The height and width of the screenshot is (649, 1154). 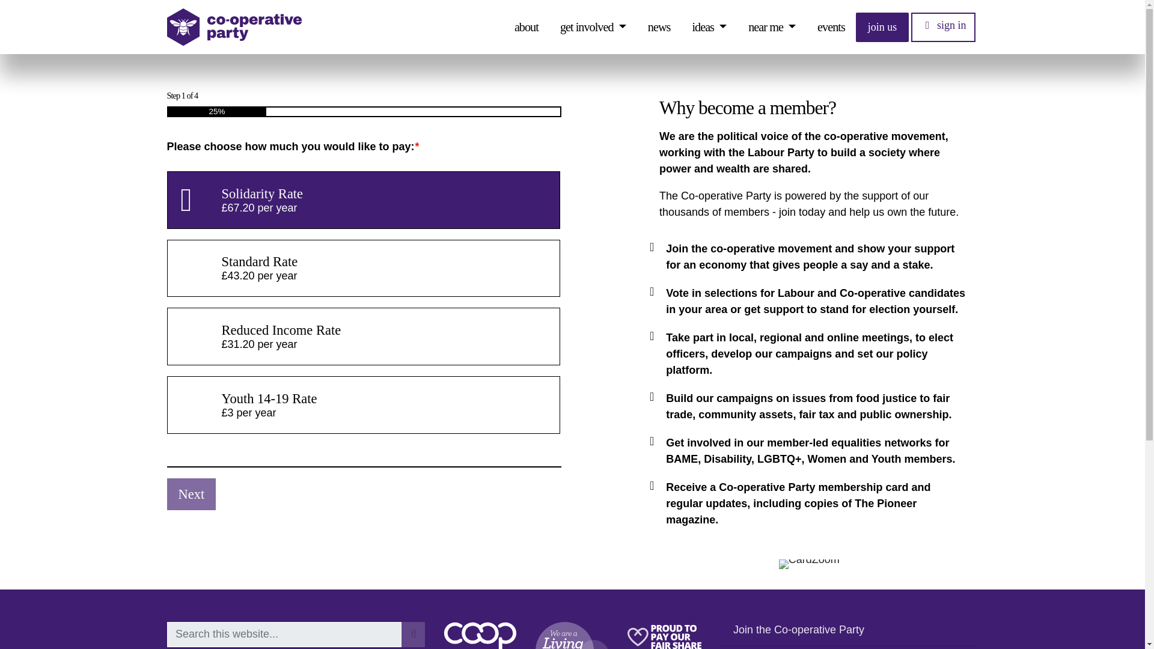 I want to click on ideas, so click(x=709, y=26).